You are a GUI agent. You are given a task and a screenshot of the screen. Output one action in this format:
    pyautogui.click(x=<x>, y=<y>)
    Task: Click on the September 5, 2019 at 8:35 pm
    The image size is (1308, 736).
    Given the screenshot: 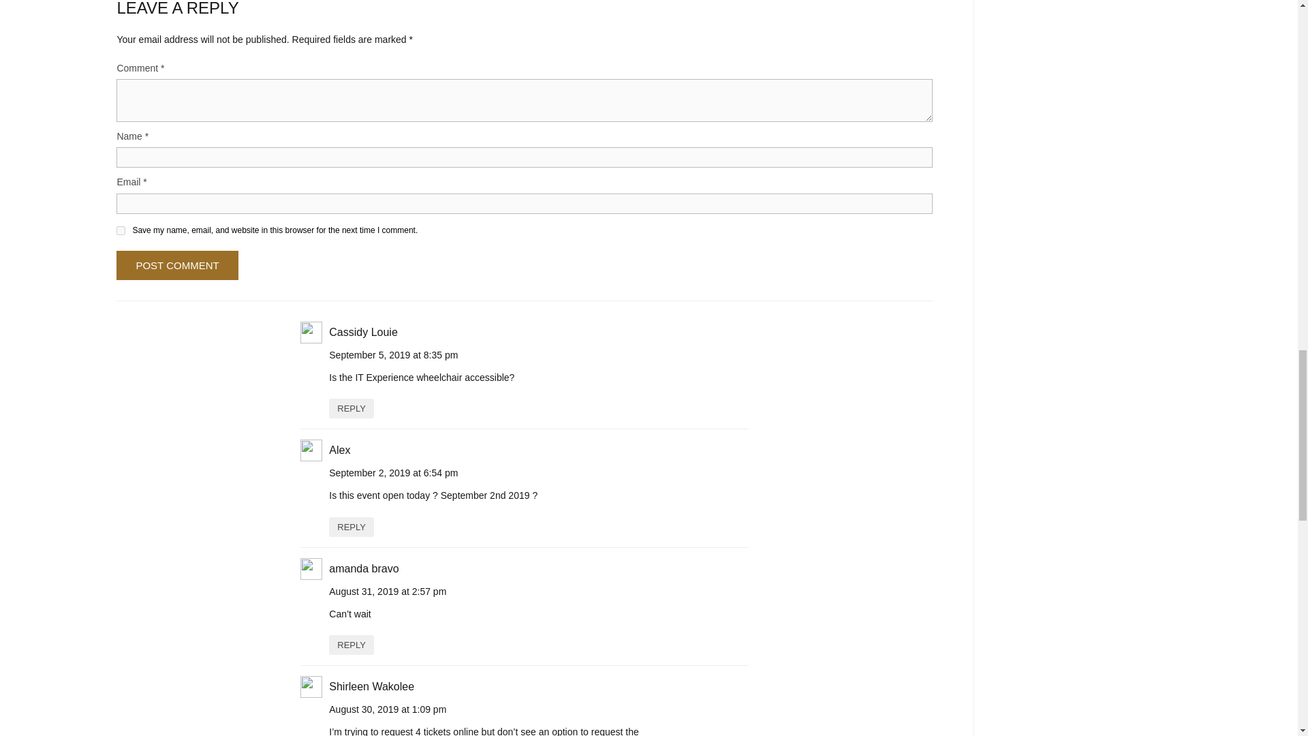 What is the action you would take?
    pyautogui.click(x=394, y=355)
    